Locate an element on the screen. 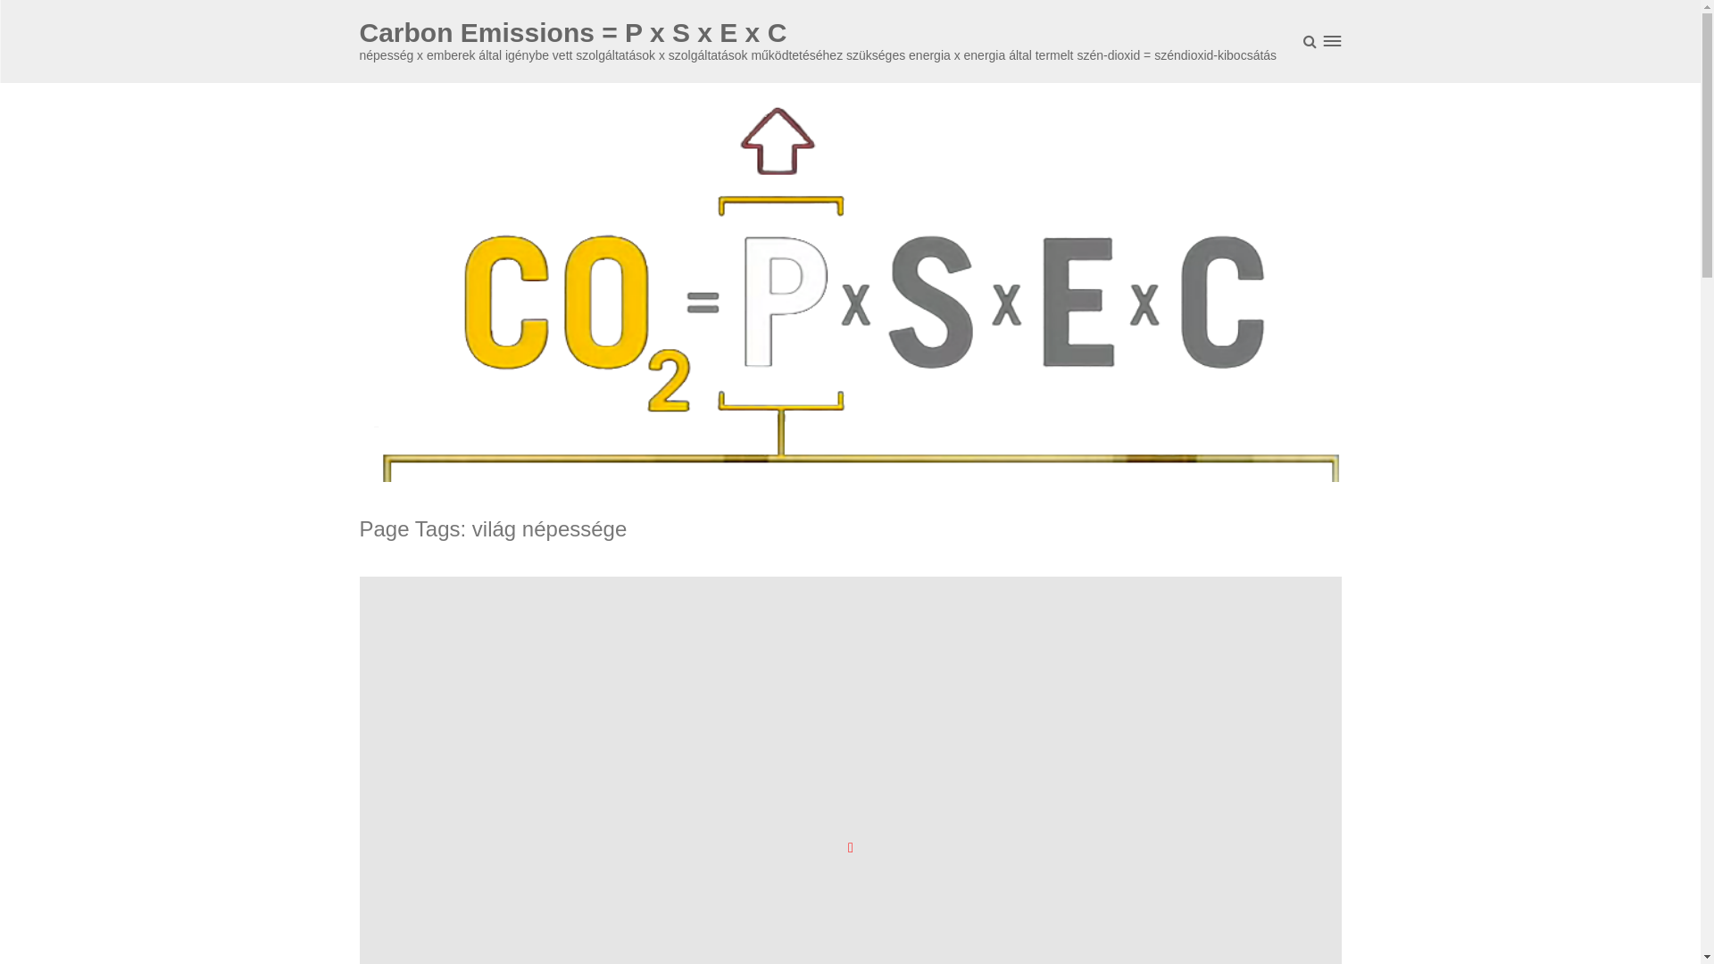 The width and height of the screenshot is (1714, 964). toggle menu is located at coordinates (1332, 41).